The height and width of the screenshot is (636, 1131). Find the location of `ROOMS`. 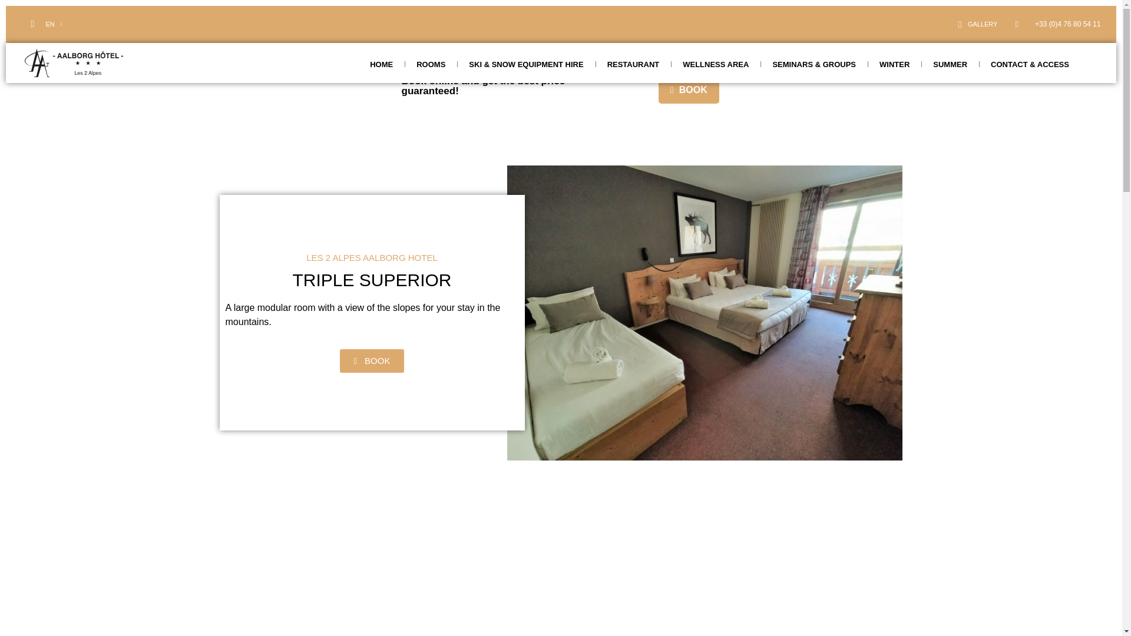

ROOMS is located at coordinates (431, 64).